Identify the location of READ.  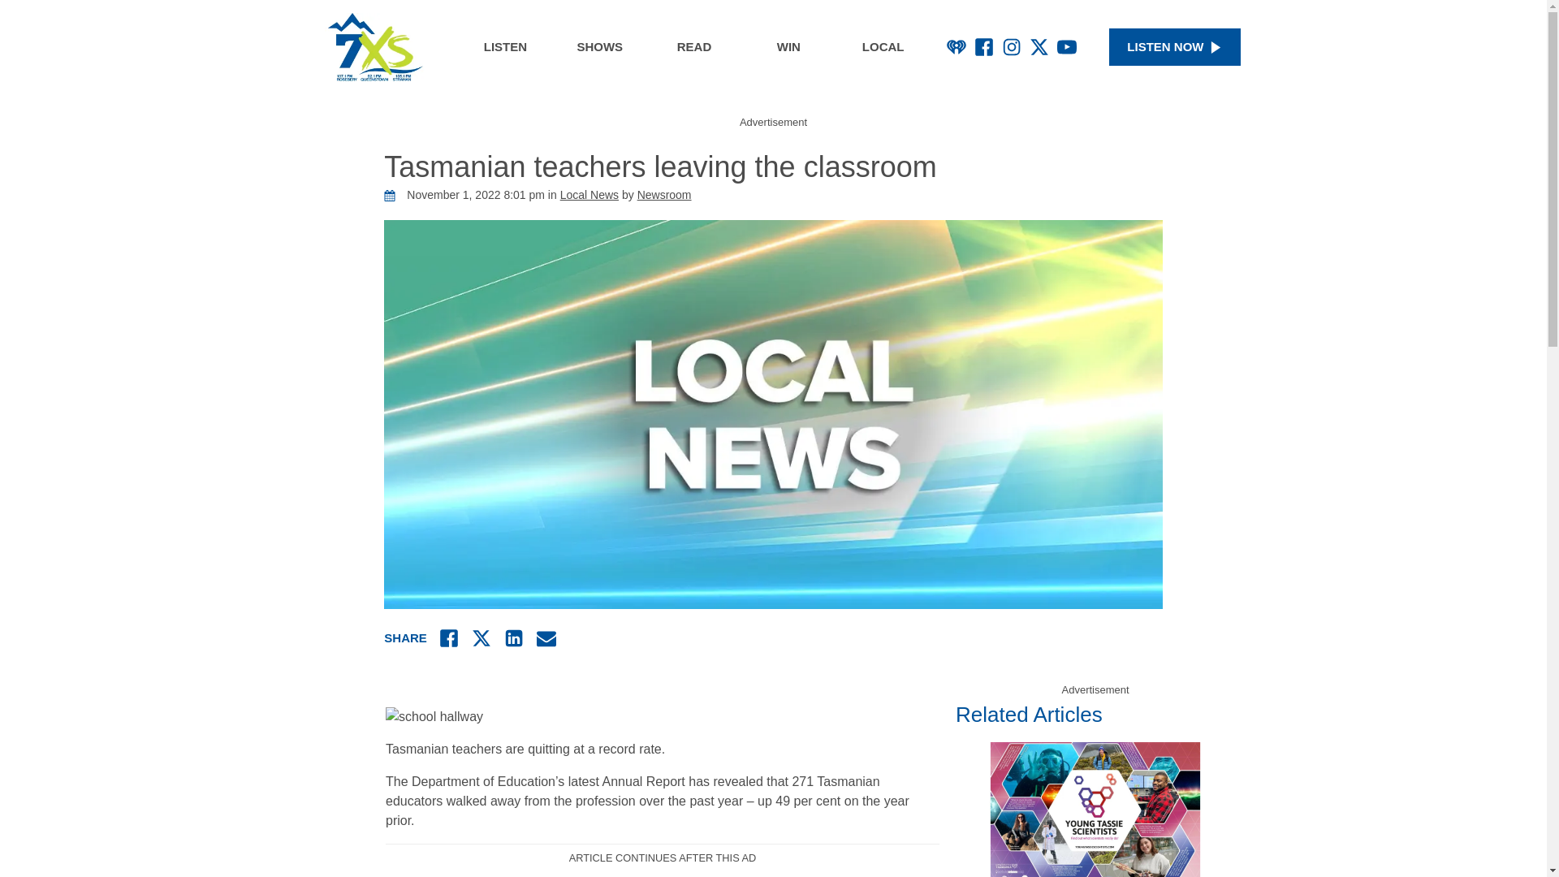
(693, 47).